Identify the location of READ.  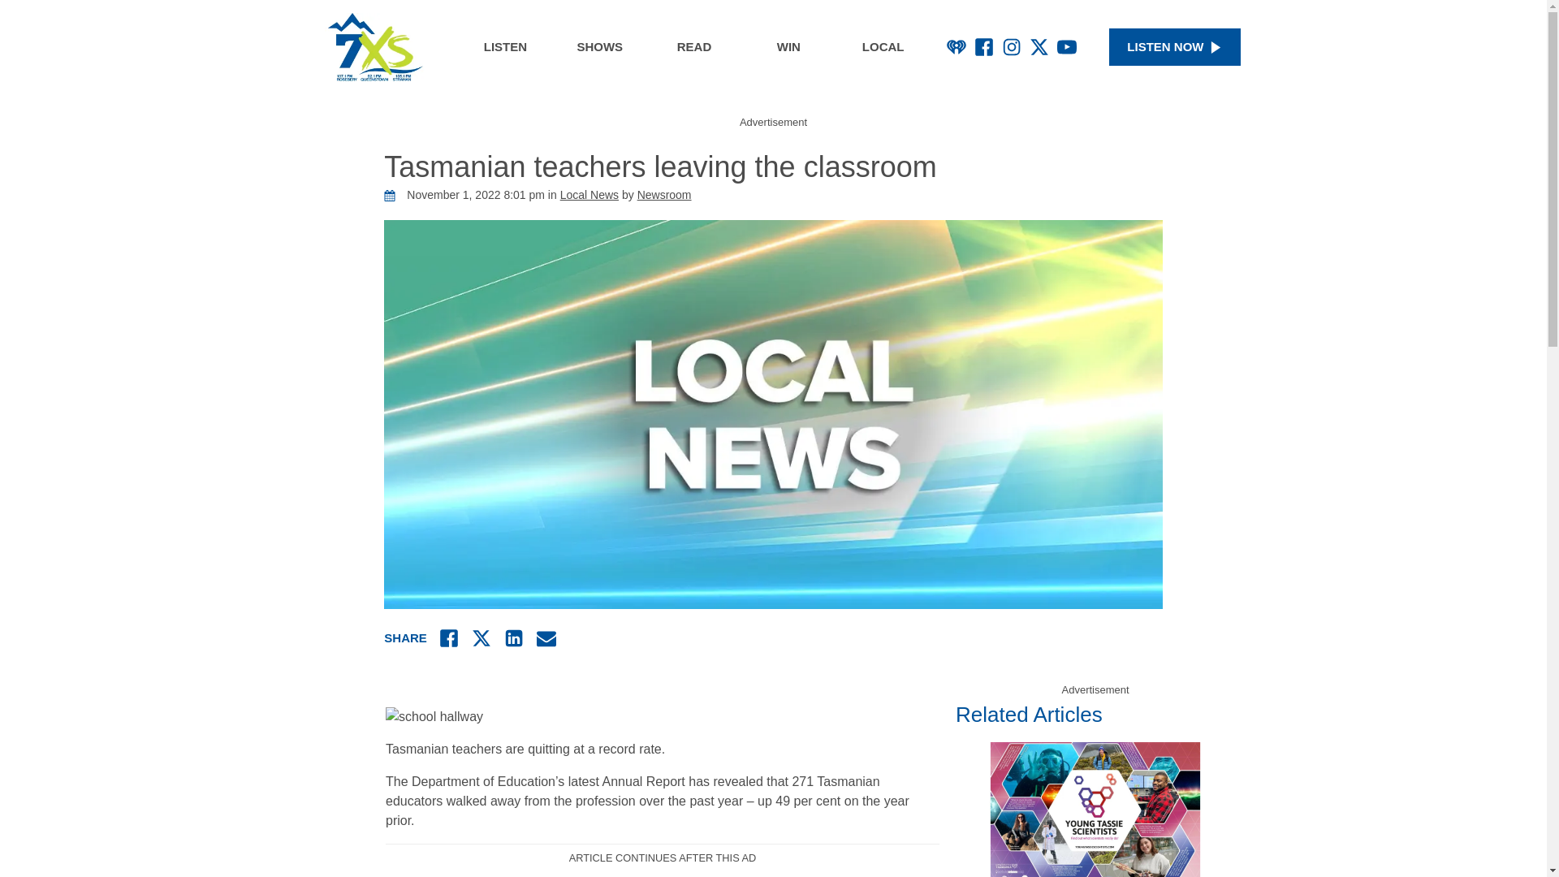
(693, 47).